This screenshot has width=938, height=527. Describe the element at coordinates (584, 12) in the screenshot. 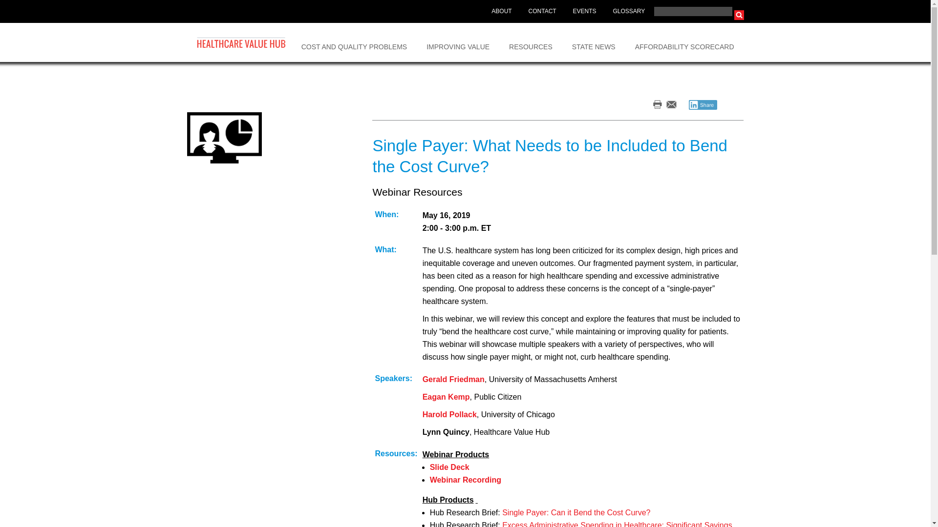

I see `EVENTS` at that location.